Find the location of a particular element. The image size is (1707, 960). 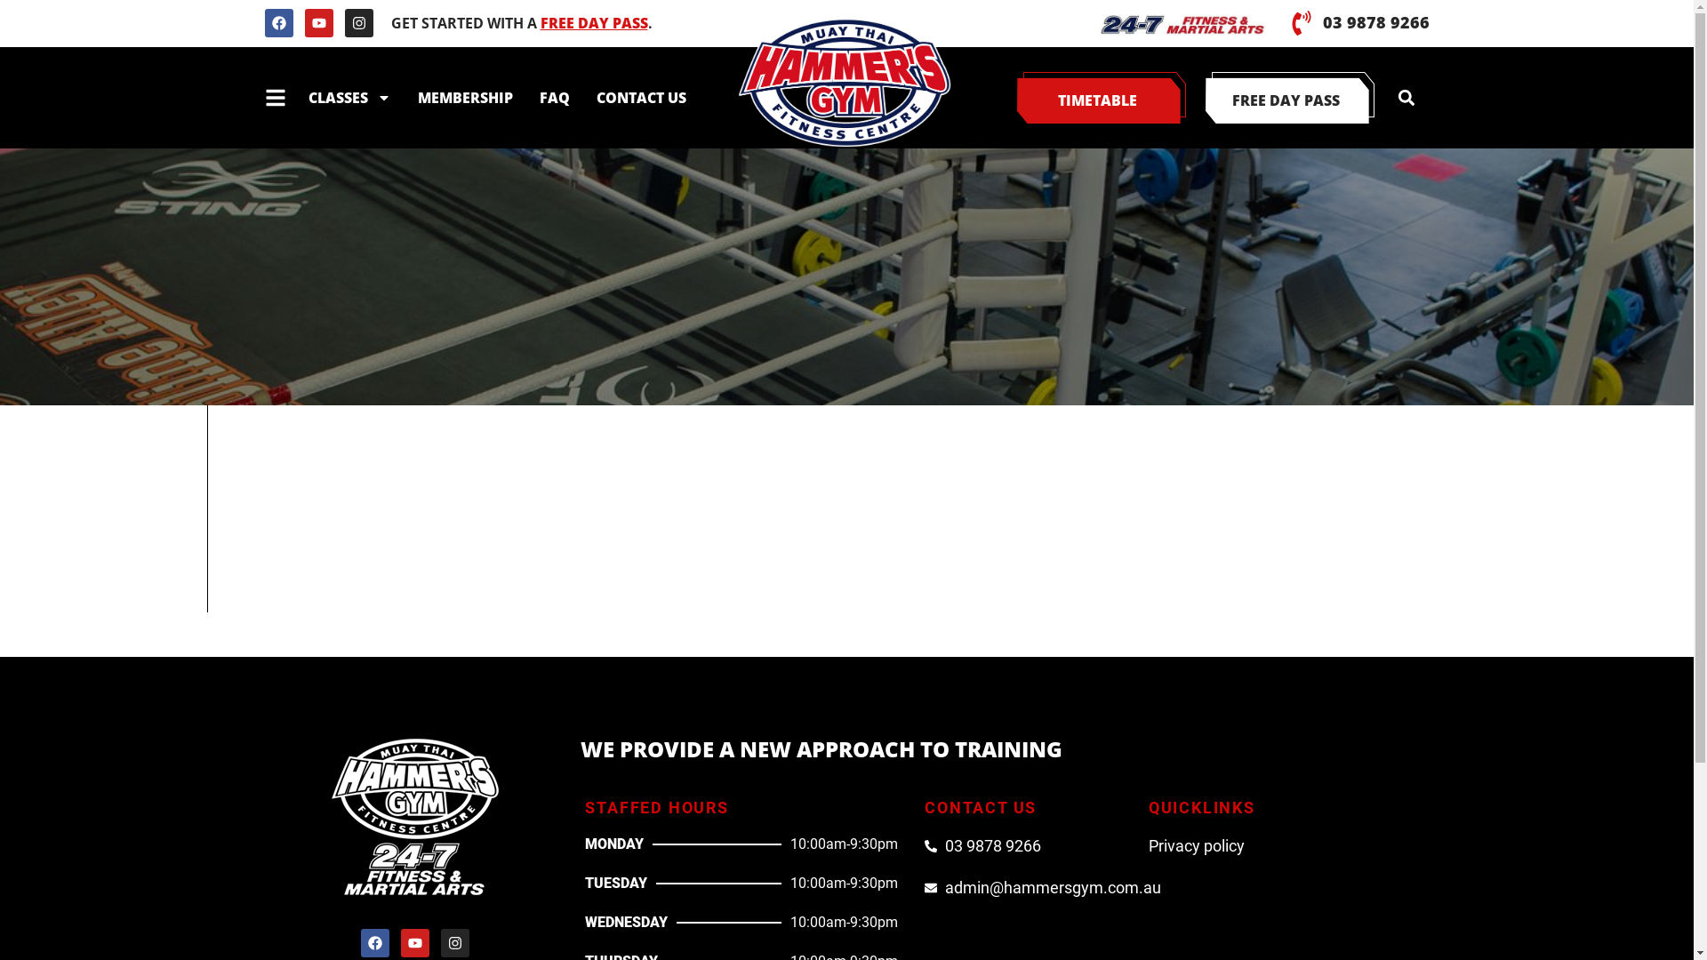

TIMETABLE is located at coordinates (1101, 98).